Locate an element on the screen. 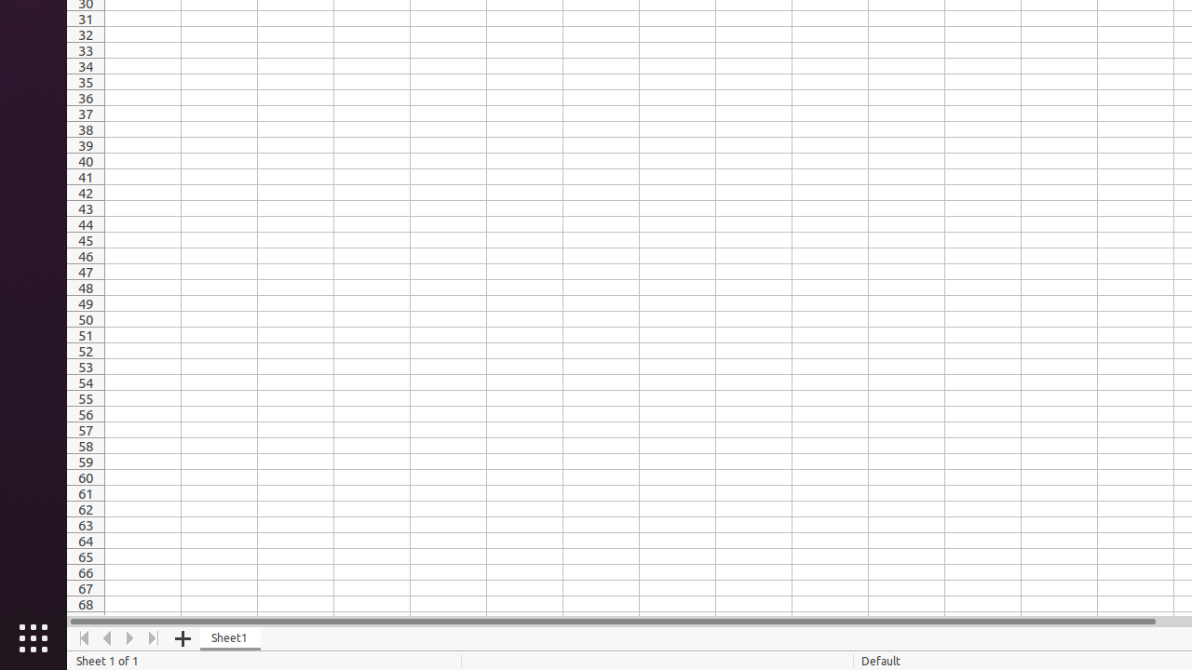 This screenshot has width=1192, height=670. Move Left is located at coordinates (108, 638).